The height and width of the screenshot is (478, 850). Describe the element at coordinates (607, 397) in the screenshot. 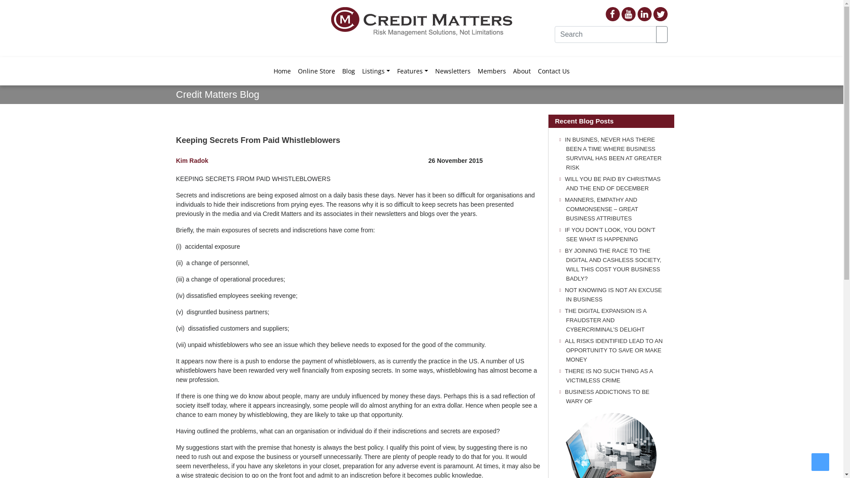

I see `BUSINESS ADDICTIONS TO BE WARY OF` at that location.